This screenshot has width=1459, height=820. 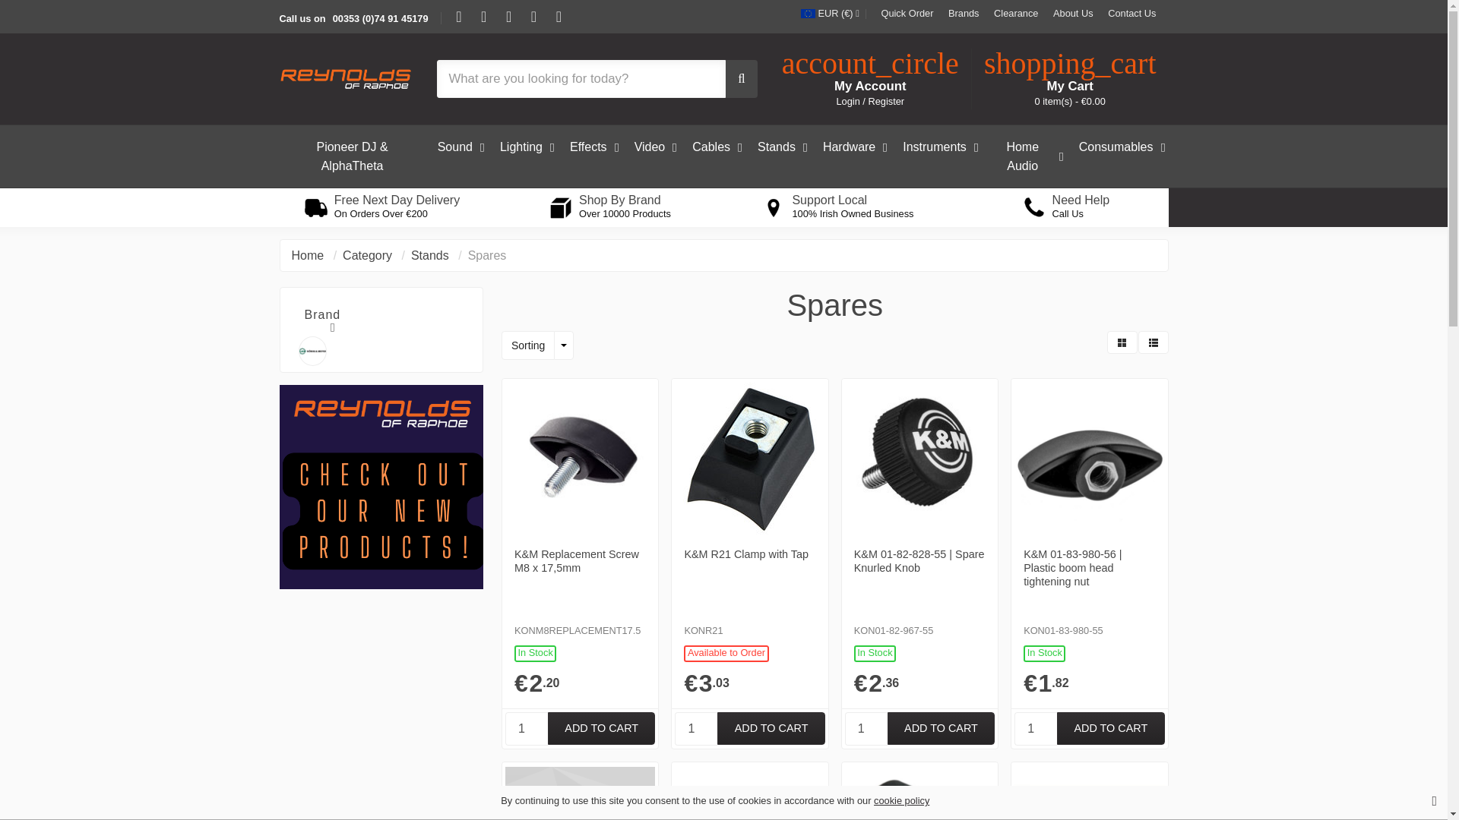 What do you see at coordinates (526, 729) in the screenshot?
I see `1` at bounding box center [526, 729].